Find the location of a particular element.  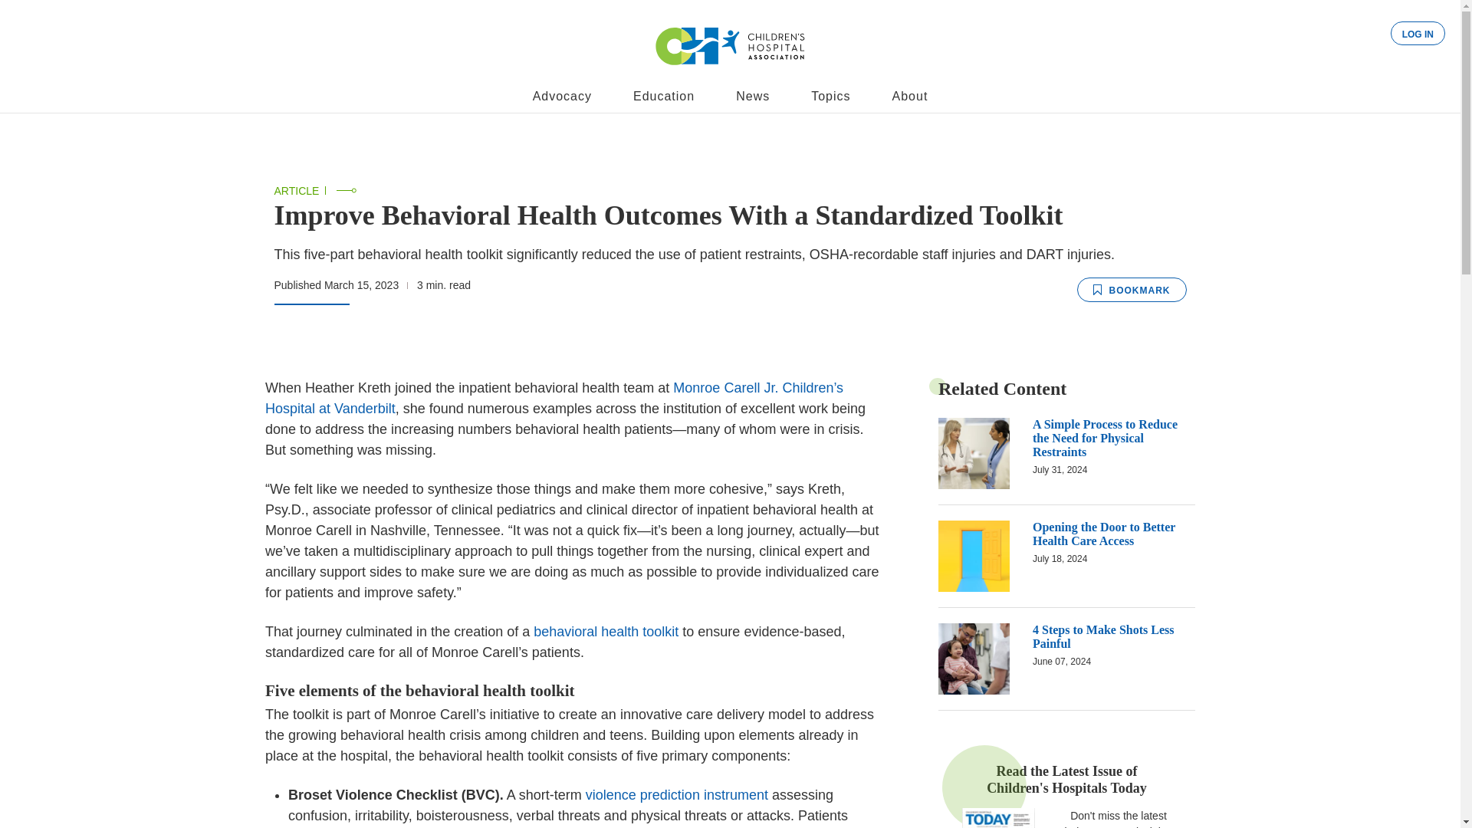

Topics is located at coordinates (830, 97).